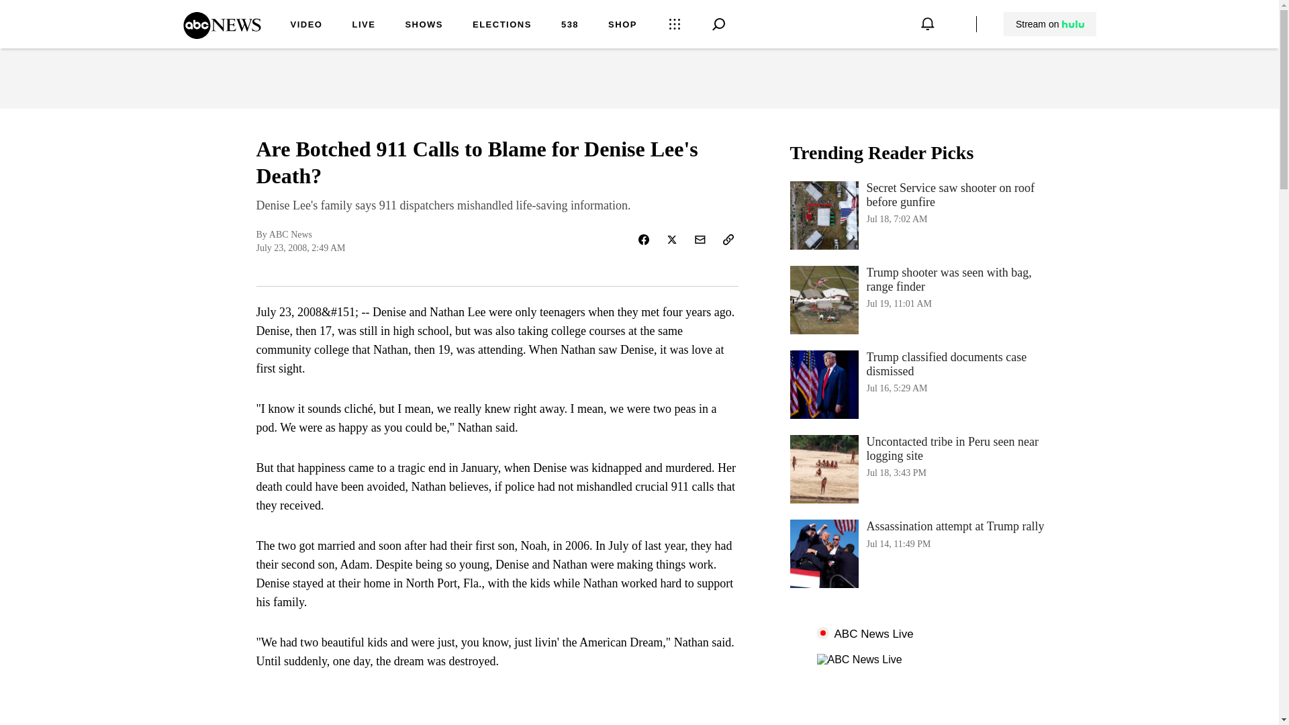  I want to click on ABC News, so click(502, 26).